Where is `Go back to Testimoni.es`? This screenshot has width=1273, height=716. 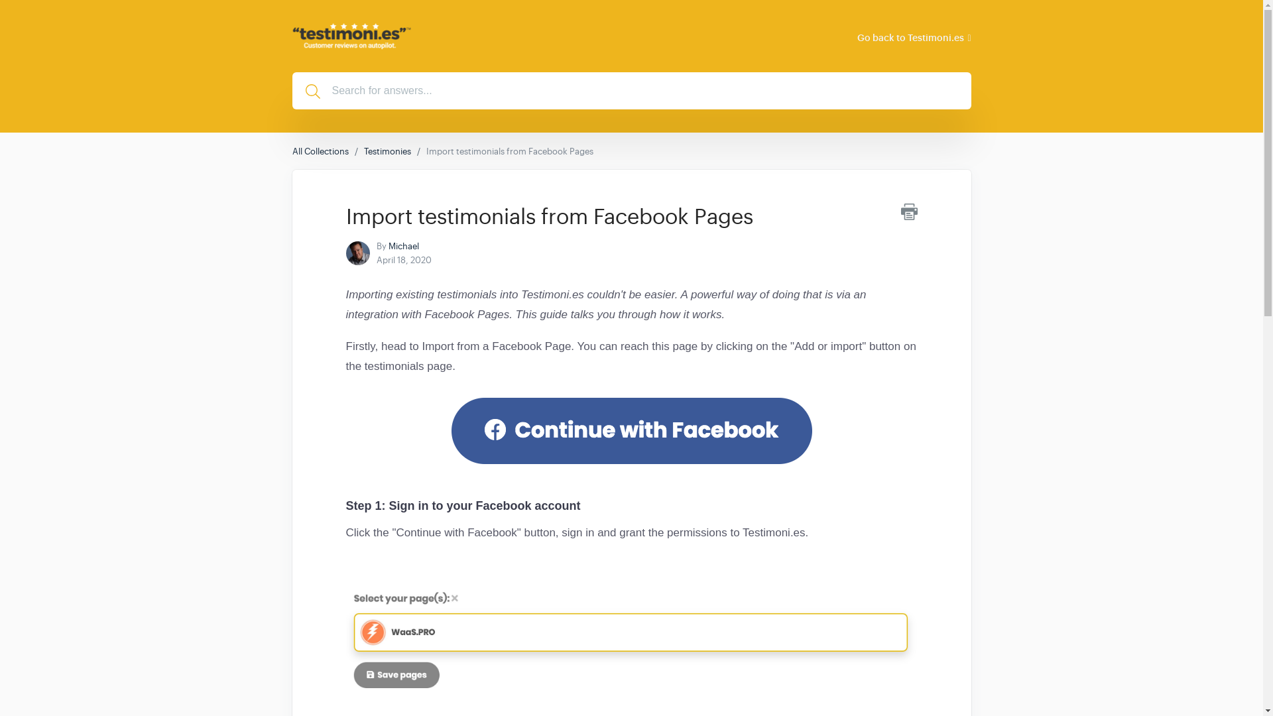 Go back to Testimoni.es is located at coordinates (914, 37).